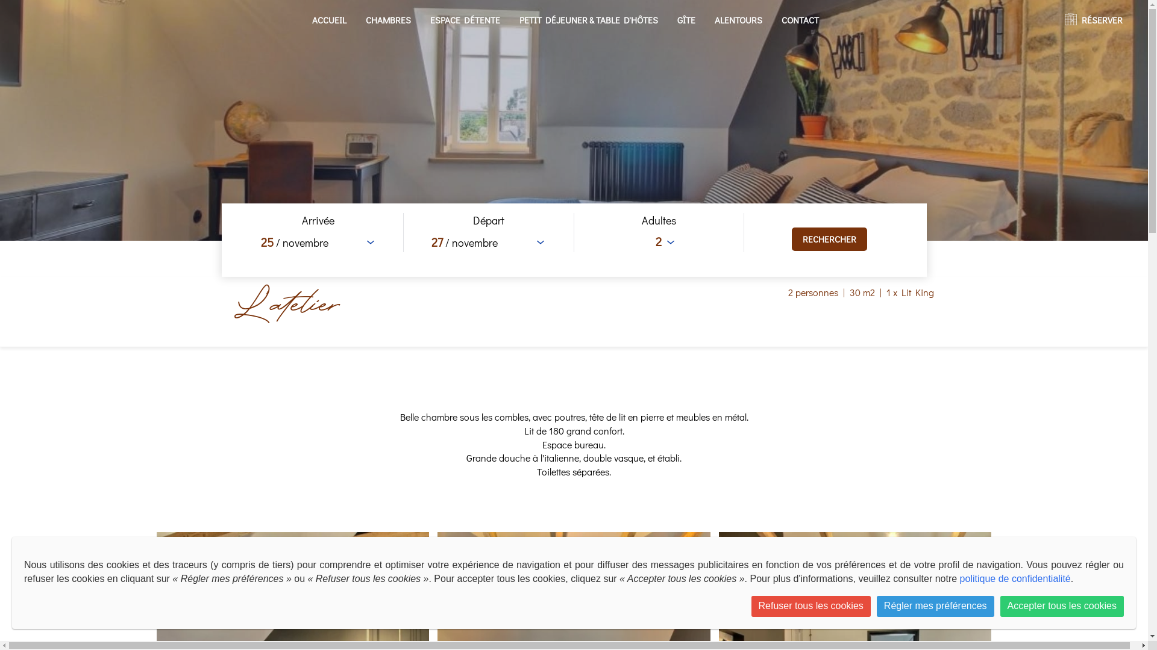 The image size is (1157, 650). Describe the element at coordinates (388, 20) in the screenshot. I see `CHAMBRES` at that location.